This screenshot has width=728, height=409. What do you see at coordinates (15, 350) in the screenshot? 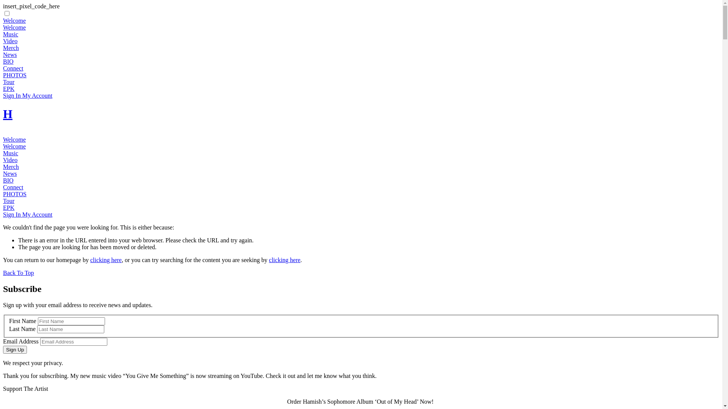
I see `Sign Up` at bounding box center [15, 350].